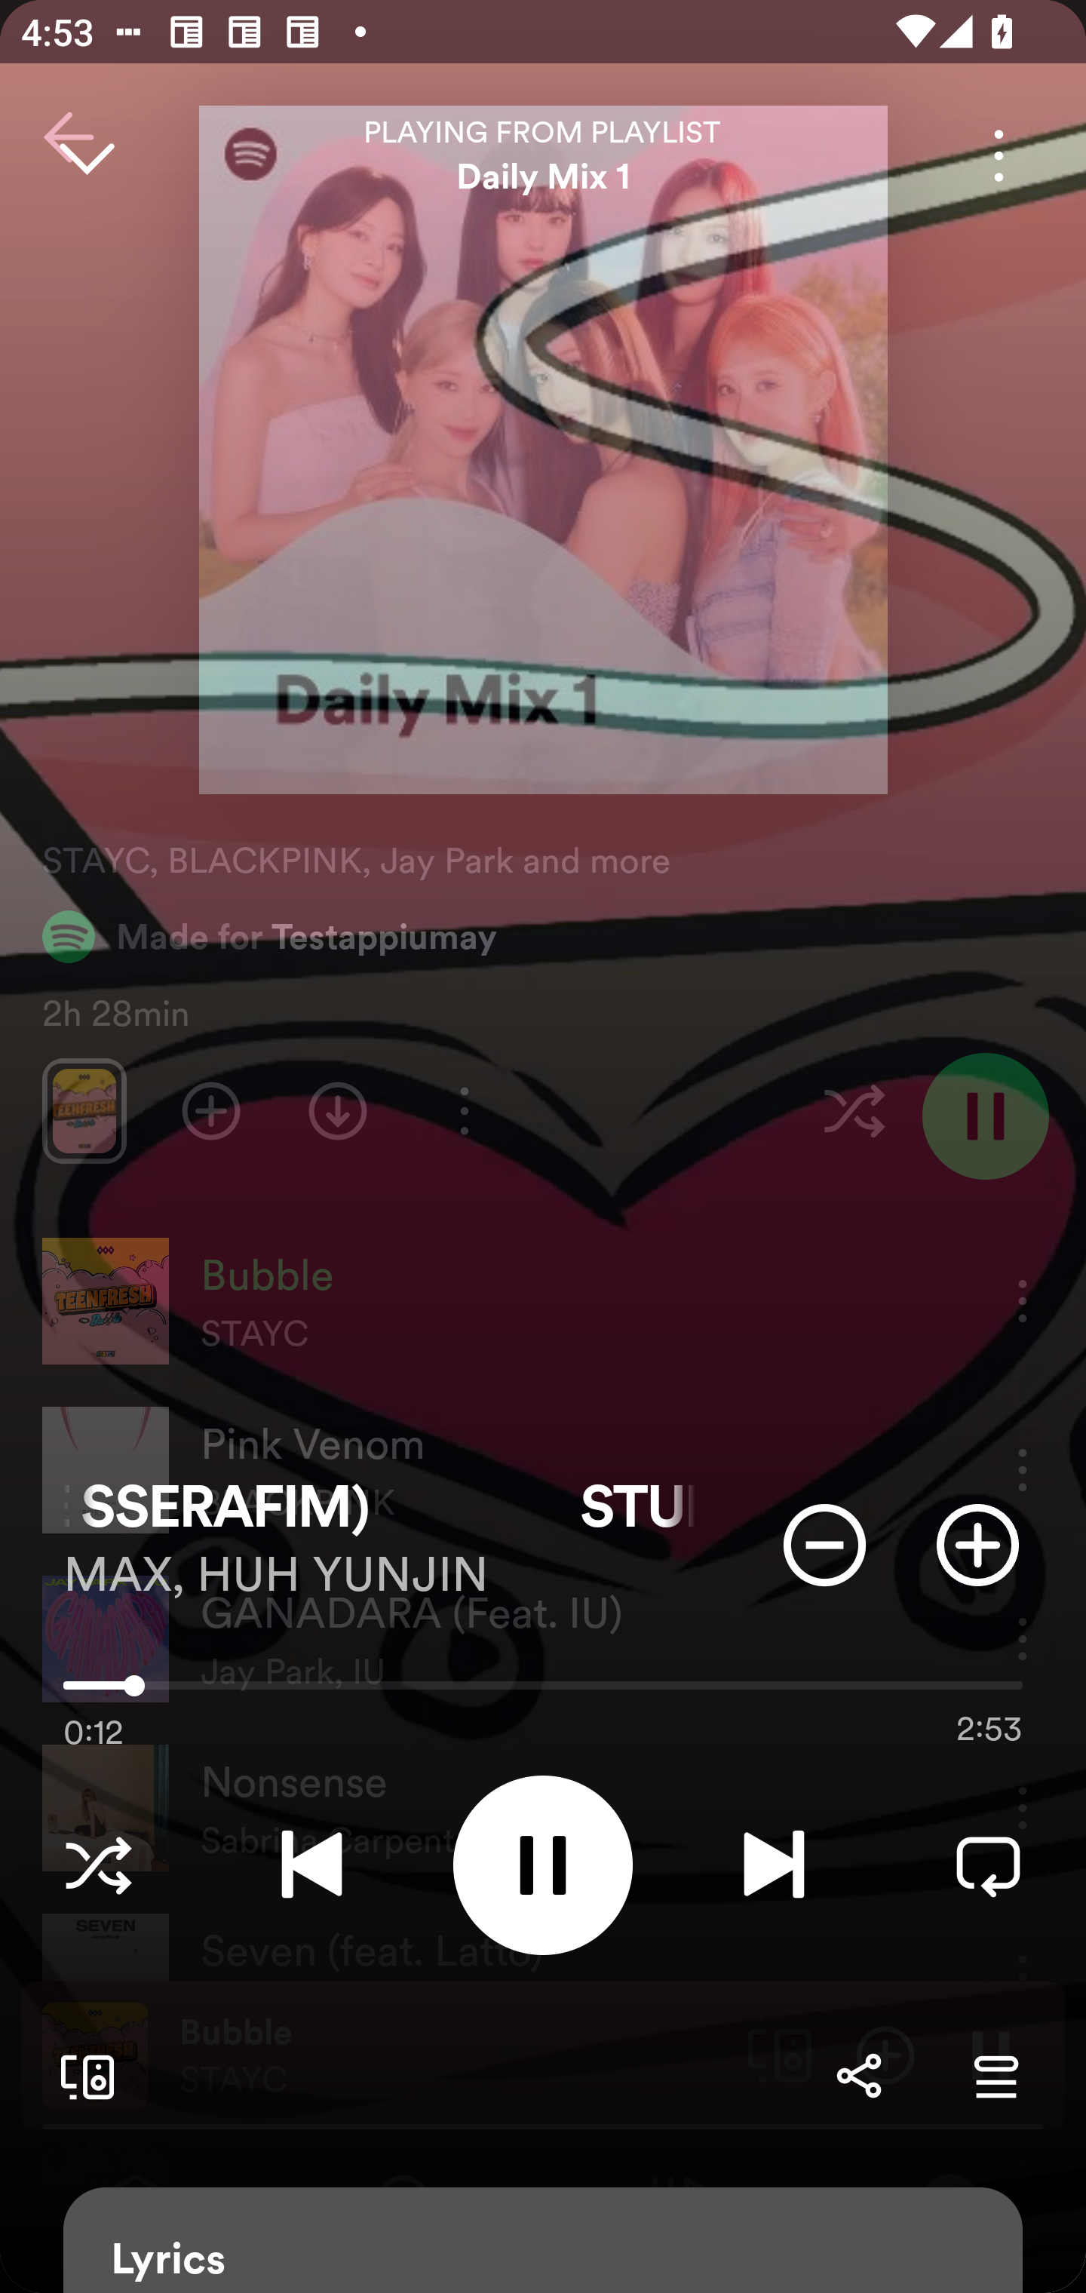 This screenshot has height=2293, width=1086. Describe the element at coordinates (311, 1865) in the screenshot. I see `Previous` at that location.